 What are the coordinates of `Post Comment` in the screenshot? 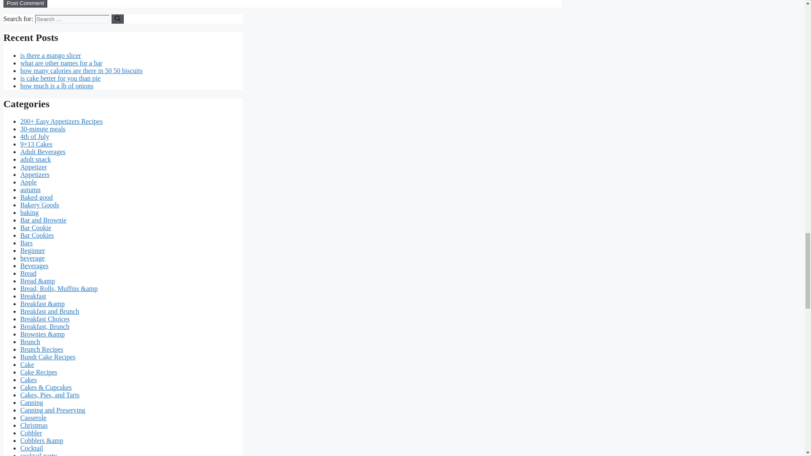 It's located at (25, 3).